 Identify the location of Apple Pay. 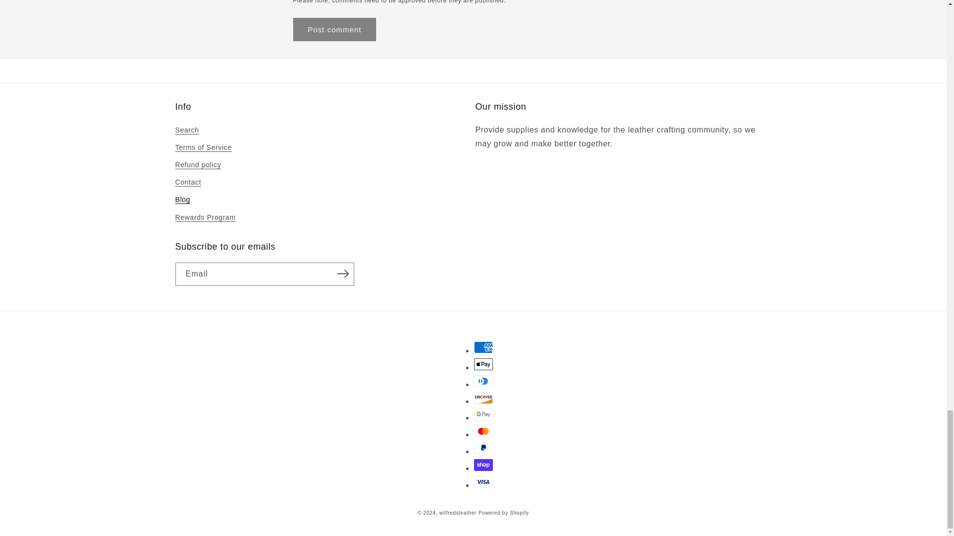
(483, 364).